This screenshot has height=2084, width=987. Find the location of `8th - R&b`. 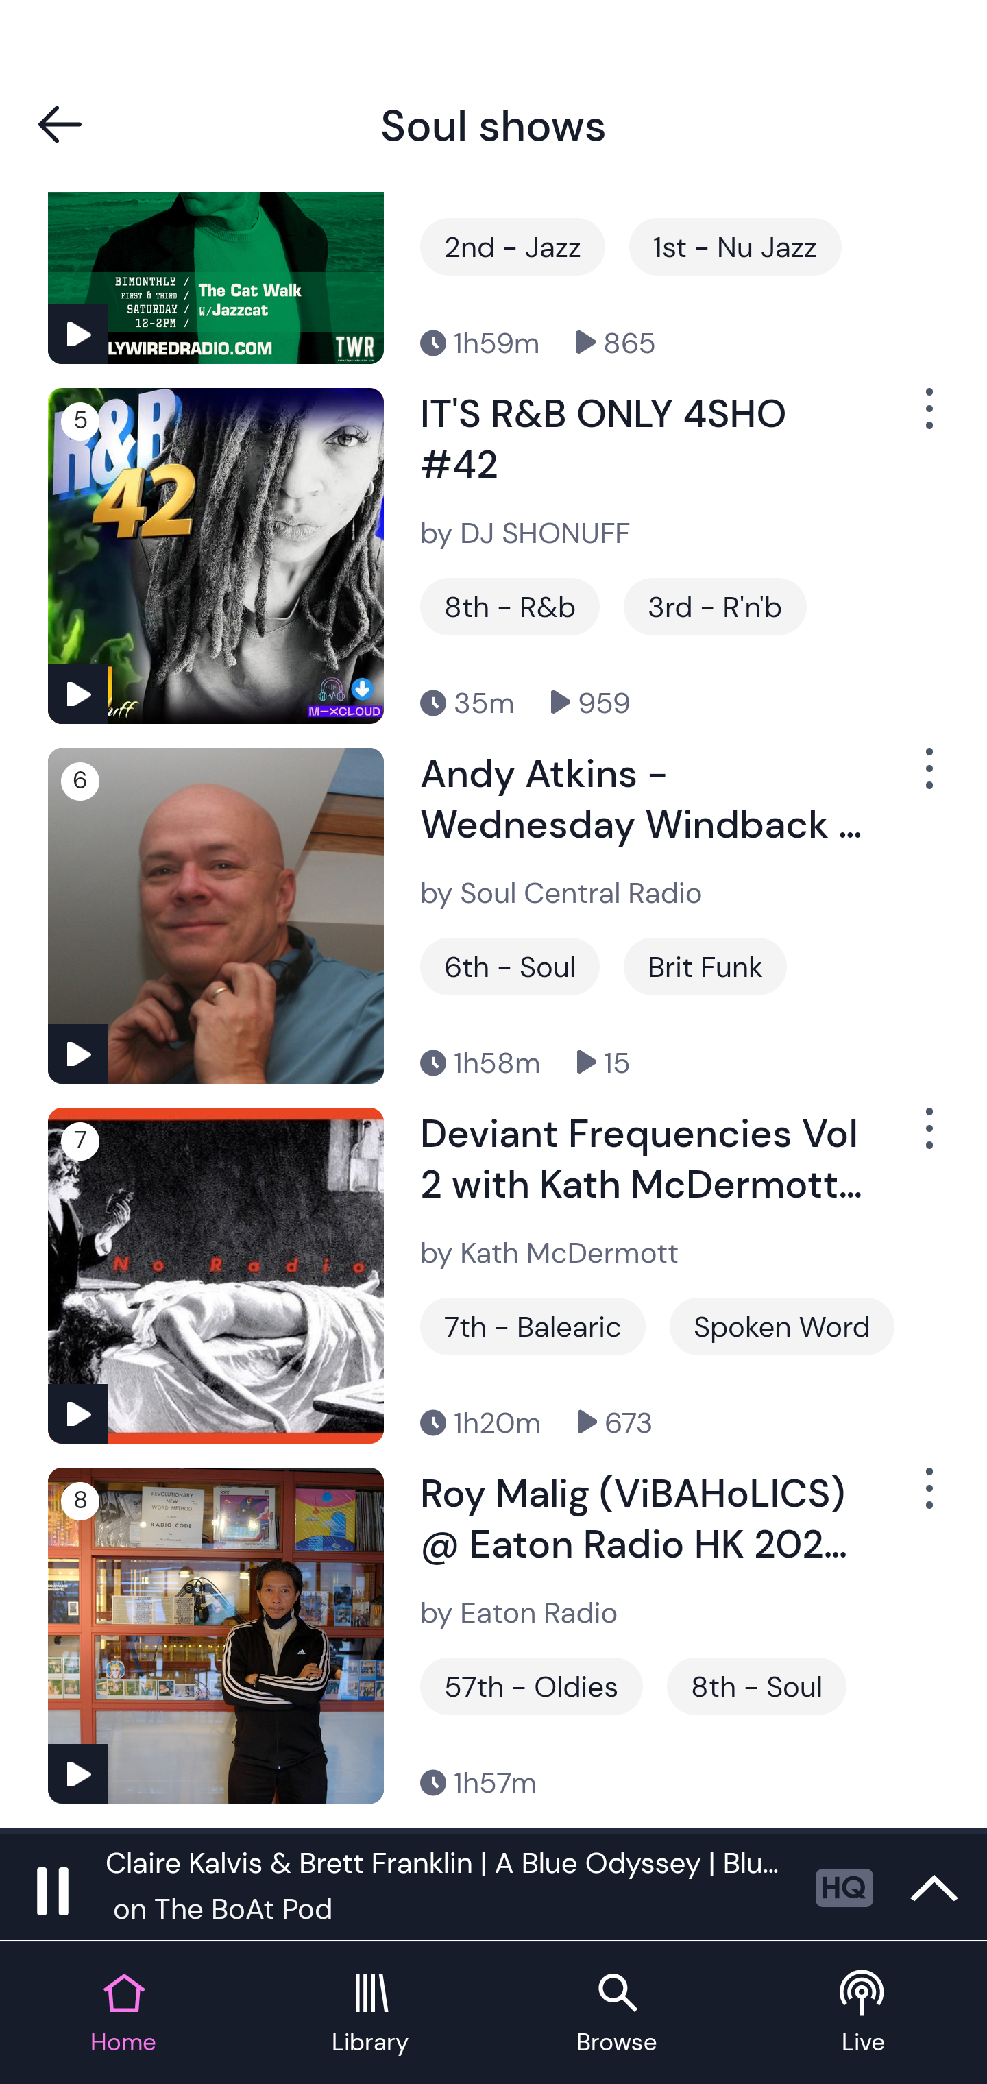

8th - R&b is located at coordinates (510, 606).